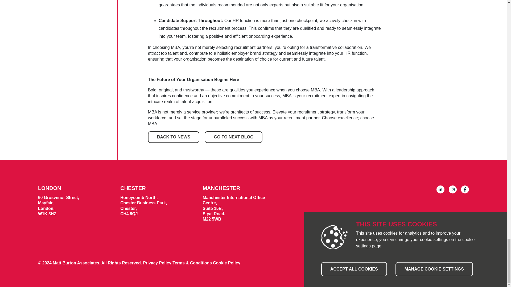 The image size is (511, 287). What do you see at coordinates (158, 263) in the screenshot?
I see `Privacy Policy` at bounding box center [158, 263].